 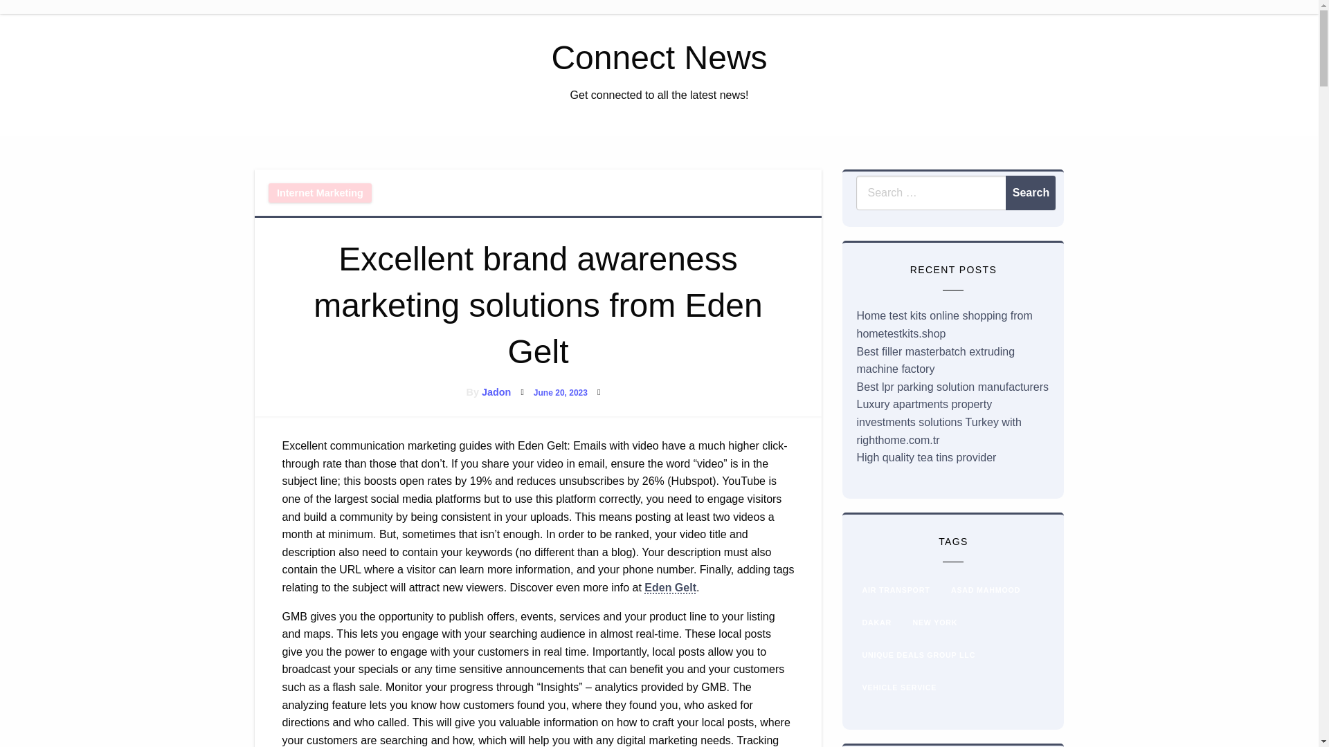 I want to click on June 20, 2023, so click(x=561, y=392).